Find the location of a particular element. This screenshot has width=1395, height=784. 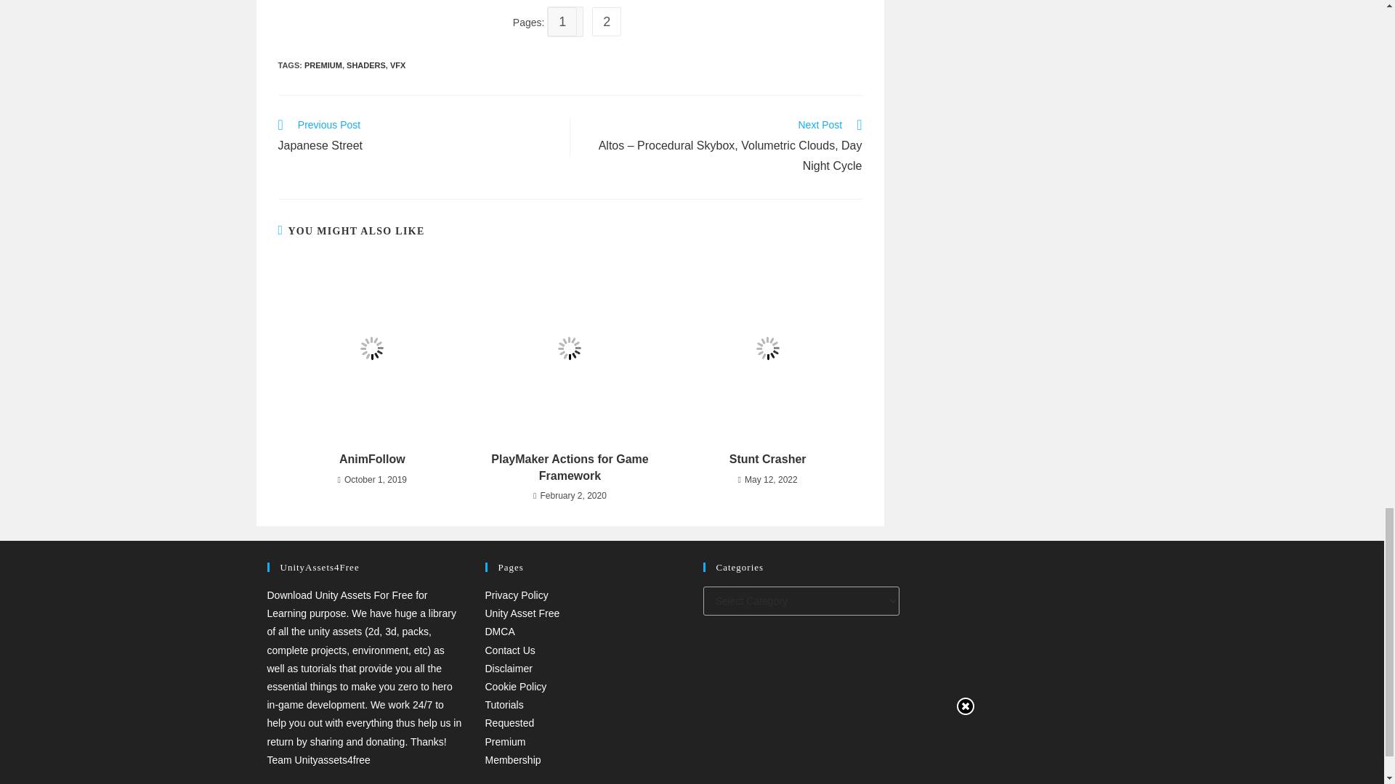

PREMIUM is located at coordinates (416, 137).